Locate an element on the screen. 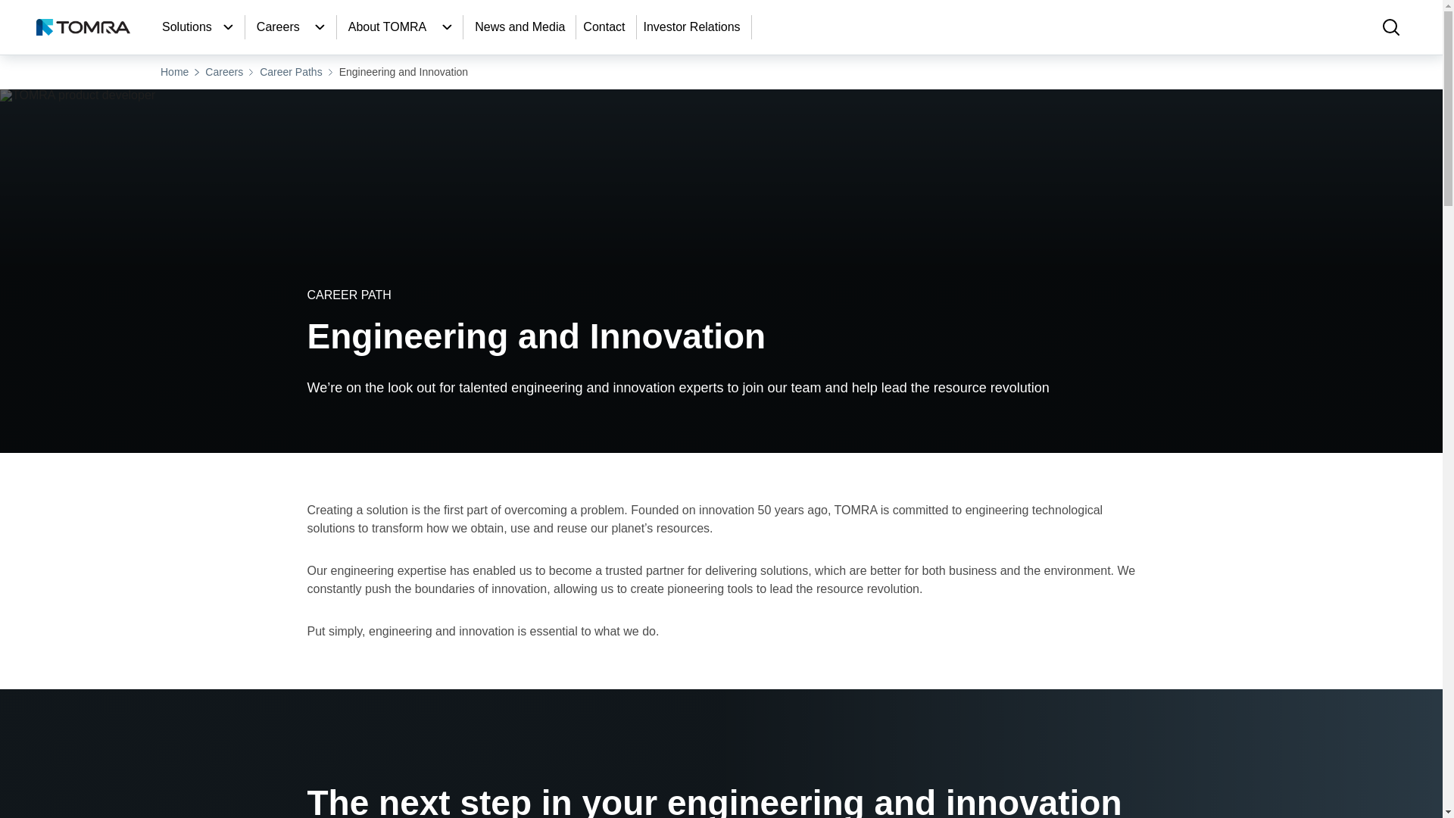 Image resolution: width=1454 pixels, height=818 pixels. Solutions is located at coordinates (229, 27).